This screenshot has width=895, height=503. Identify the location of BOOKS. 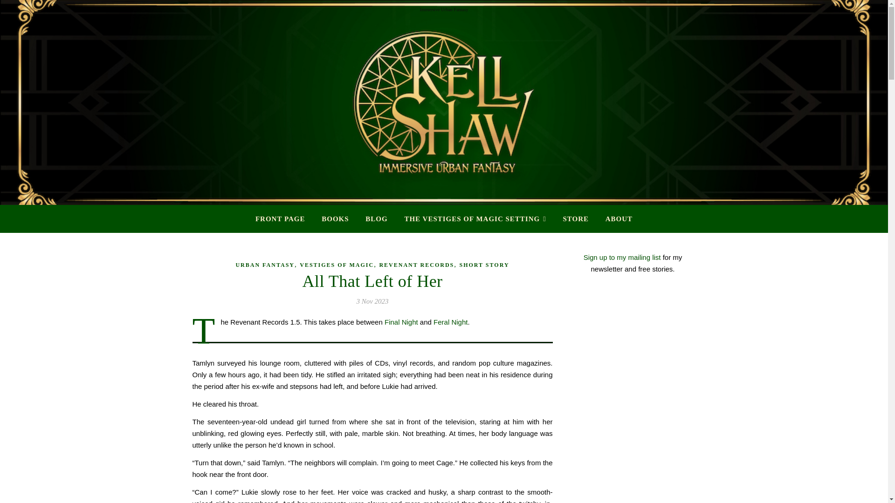
(335, 219).